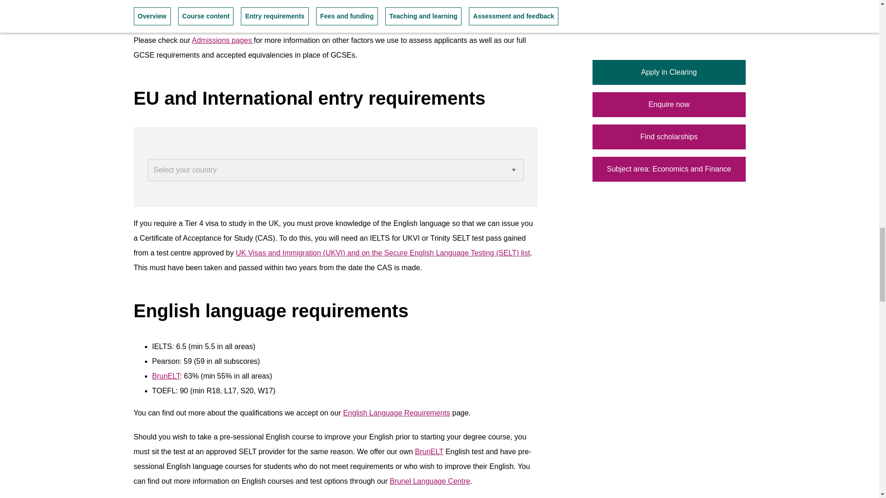 The image size is (886, 498). What do you see at coordinates (396, 412) in the screenshot?
I see `English Language Requirements` at bounding box center [396, 412].